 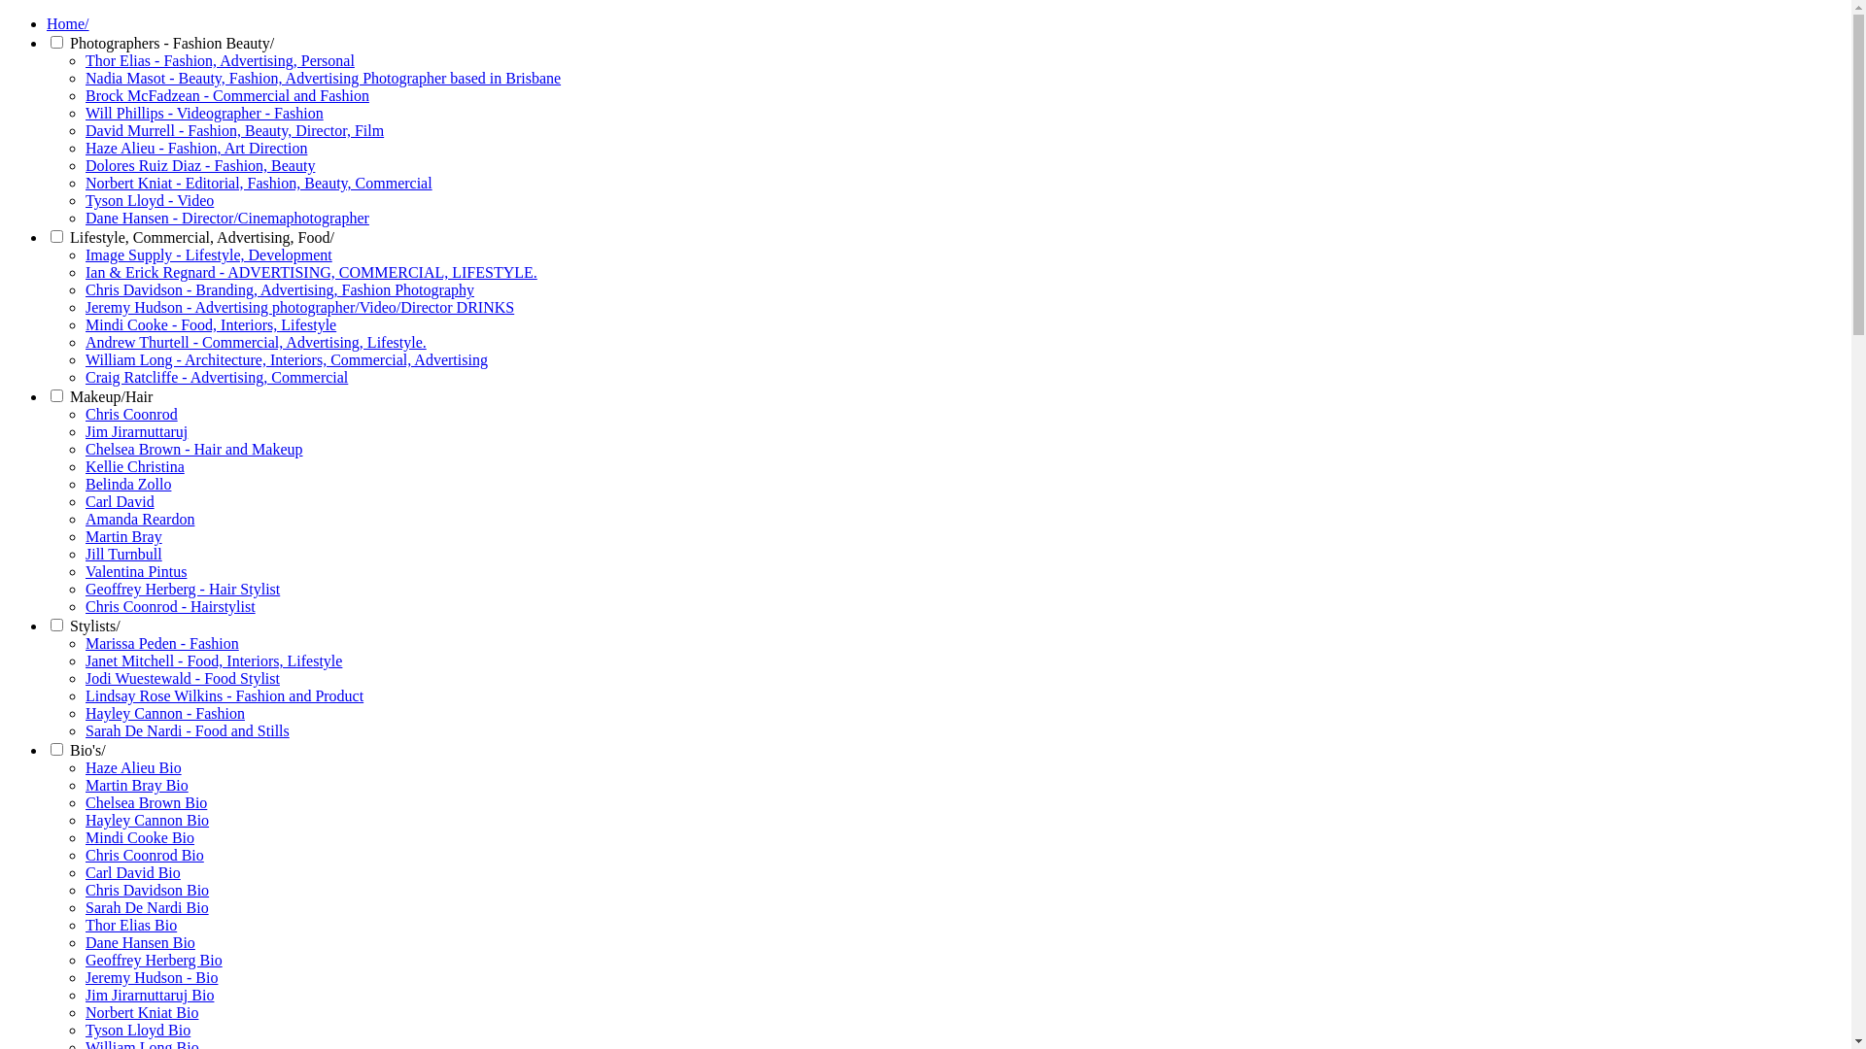 What do you see at coordinates (134, 767) in the screenshot?
I see `Haze Alieu Bio` at bounding box center [134, 767].